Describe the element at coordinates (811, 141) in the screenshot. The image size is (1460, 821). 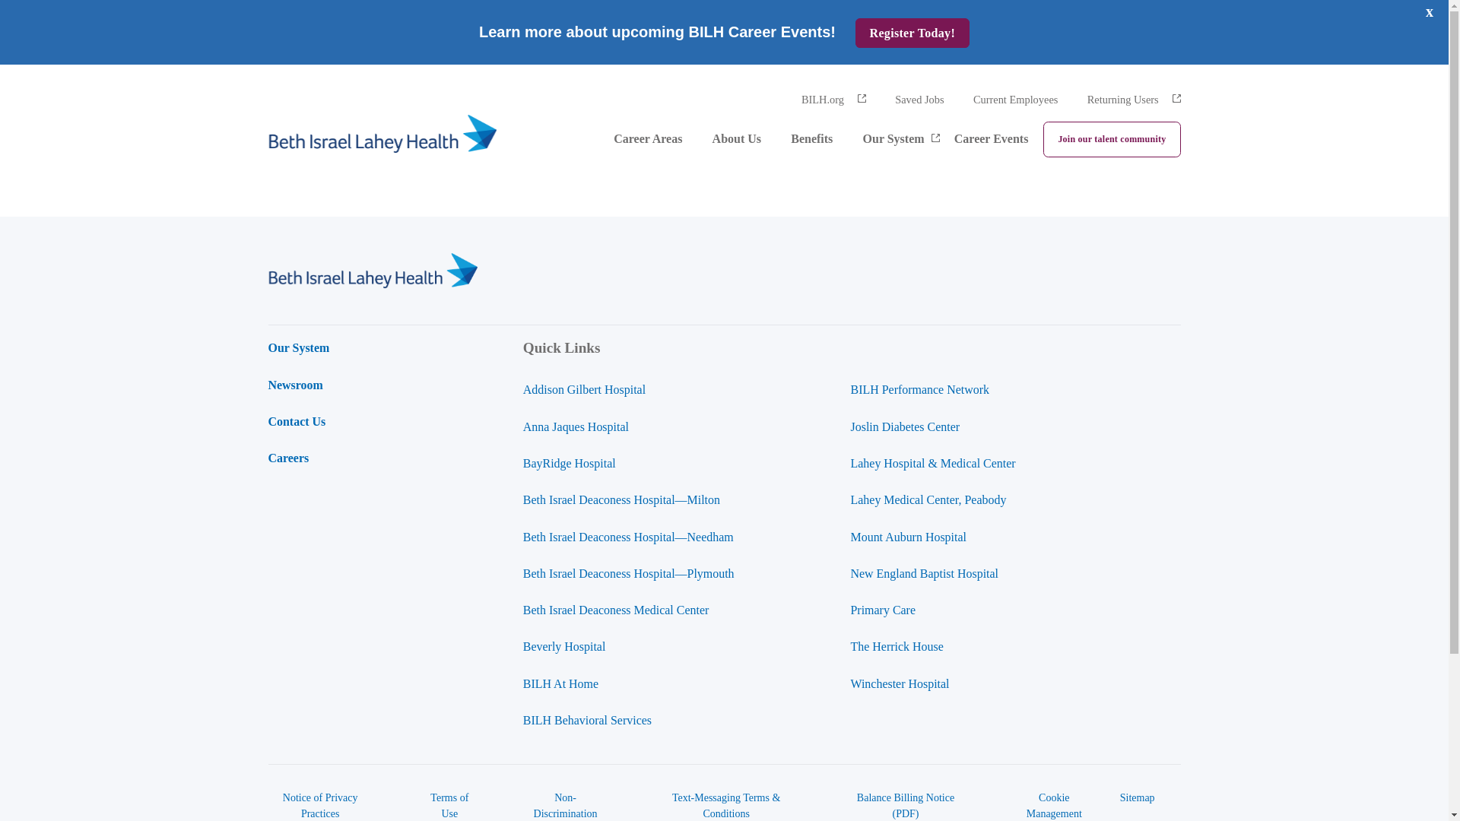
I see `Benefits` at that location.